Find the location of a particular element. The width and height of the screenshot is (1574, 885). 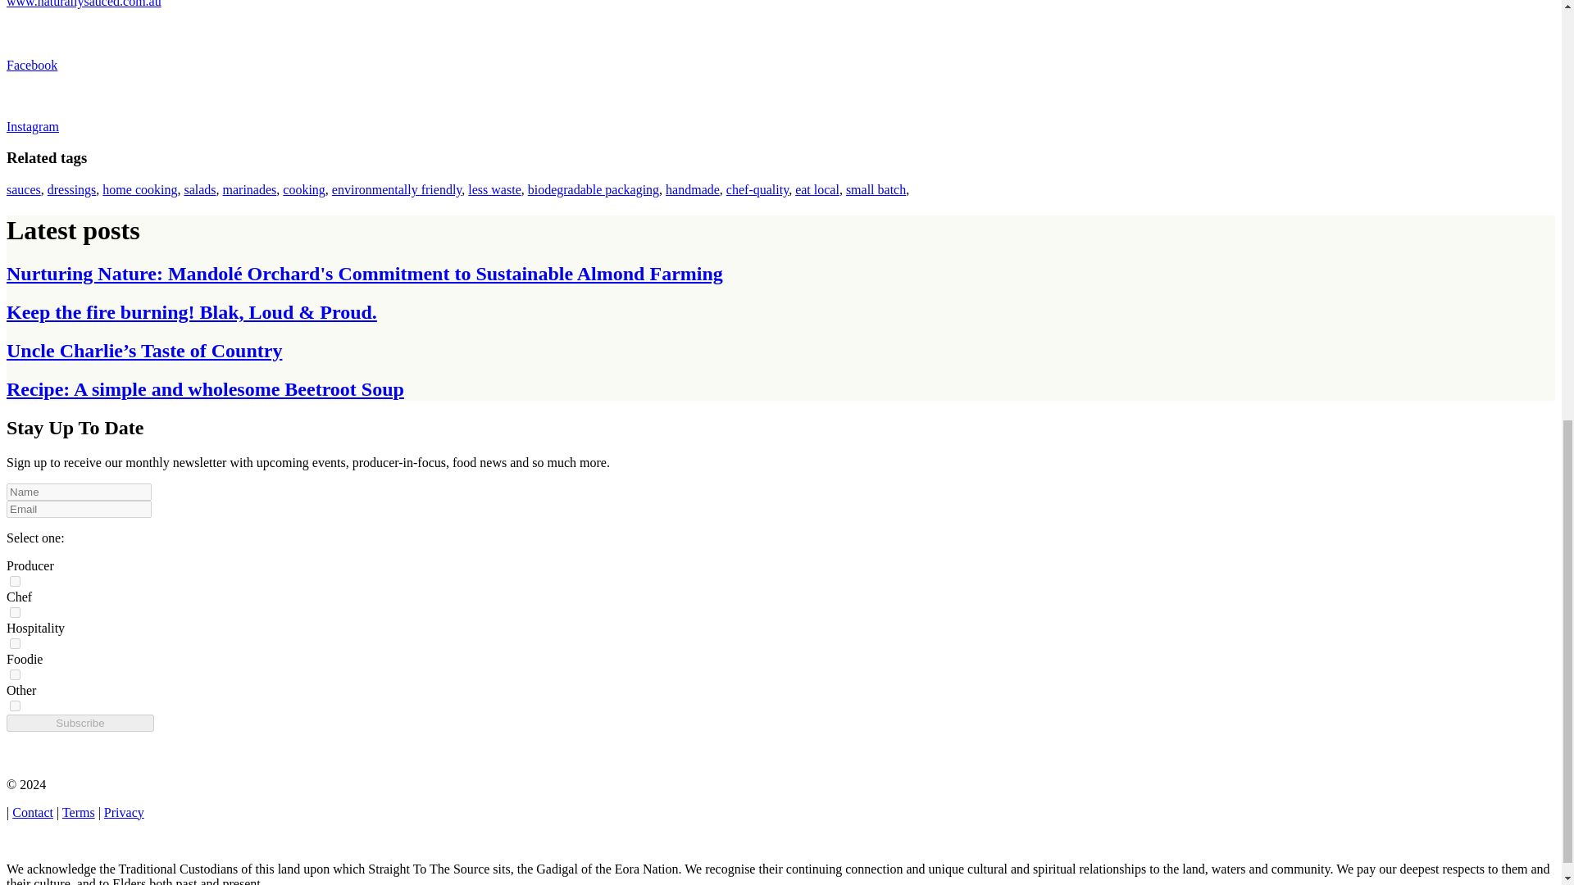

biodegradable packaging is located at coordinates (594, 188).